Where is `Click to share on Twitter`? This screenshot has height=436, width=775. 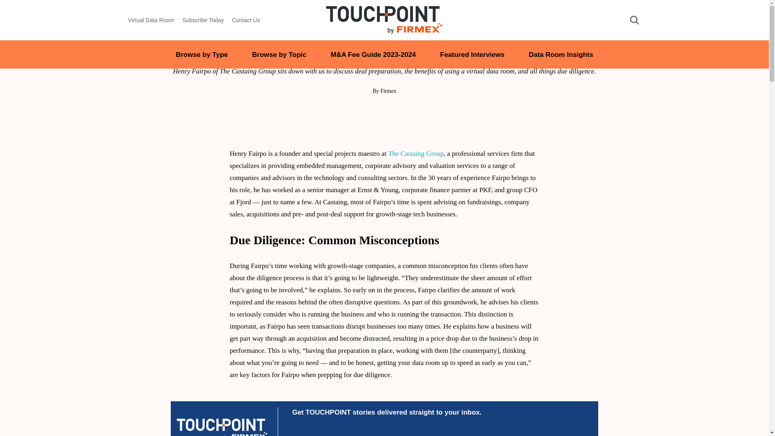 Click to share on Twitter is located at coordinates (384, 111).